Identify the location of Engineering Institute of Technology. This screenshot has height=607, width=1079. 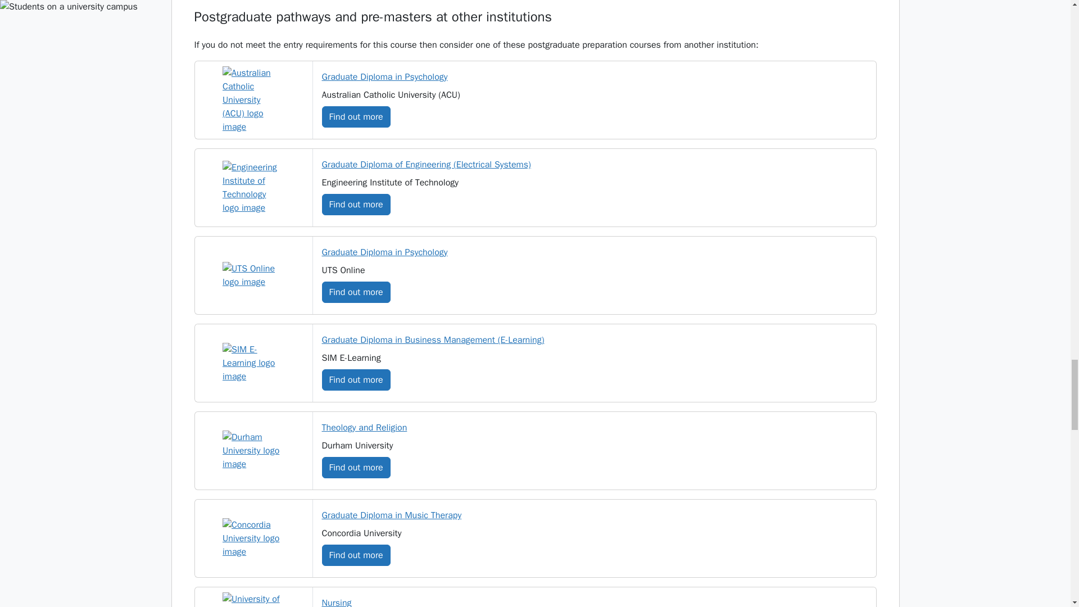
(253, 188).